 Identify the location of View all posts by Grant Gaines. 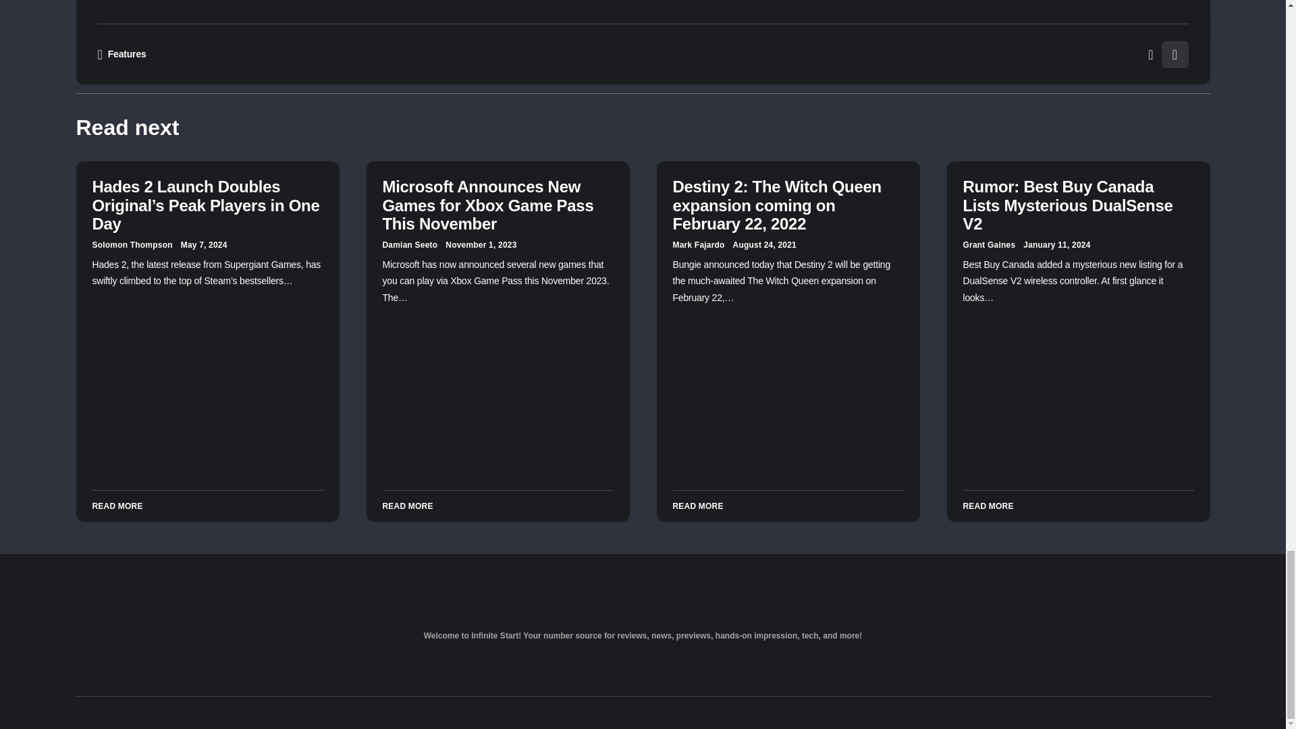
(988, 244).